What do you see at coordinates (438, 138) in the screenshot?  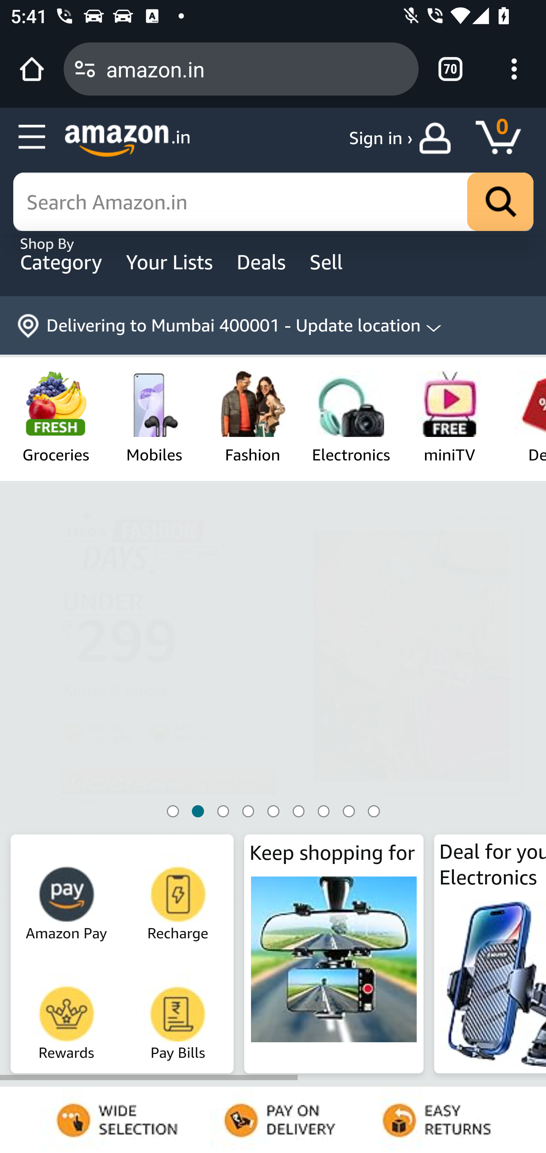 I see `your account` at bounding box center [438, 138].